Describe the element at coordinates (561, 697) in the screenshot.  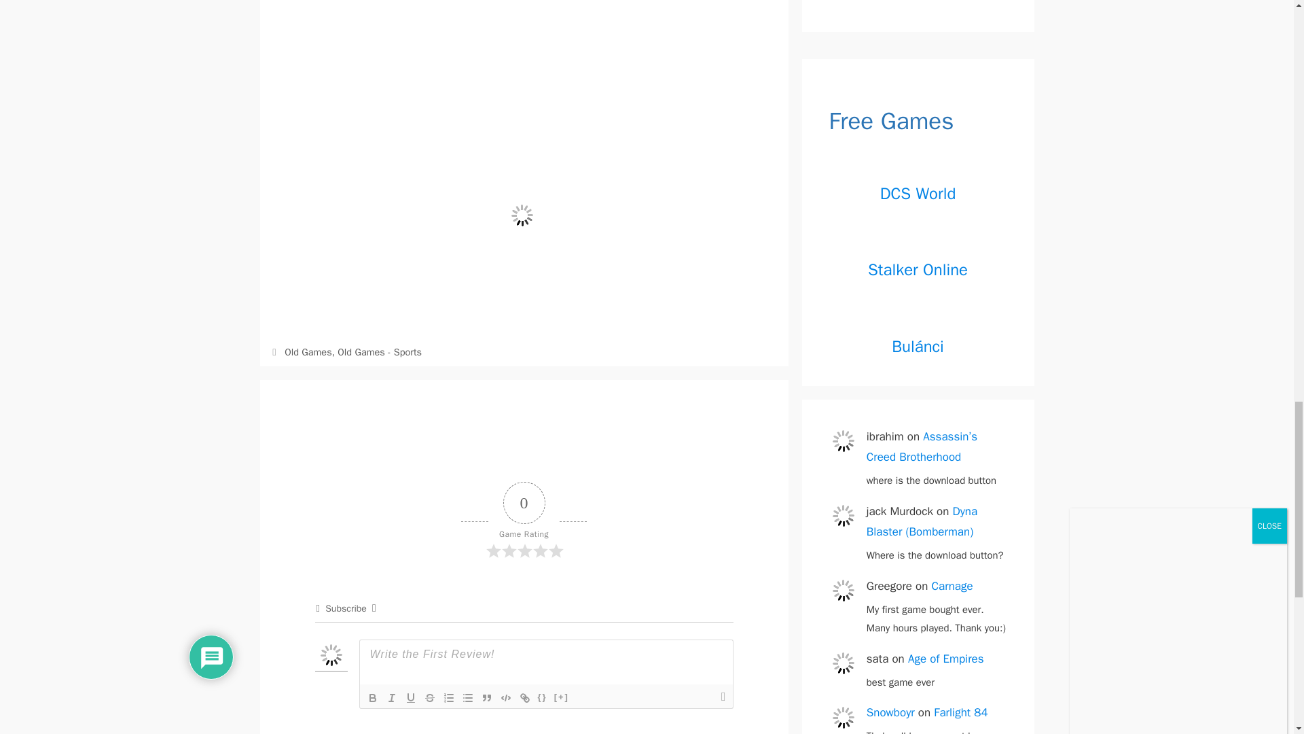
I see `Spoiler` at that location.